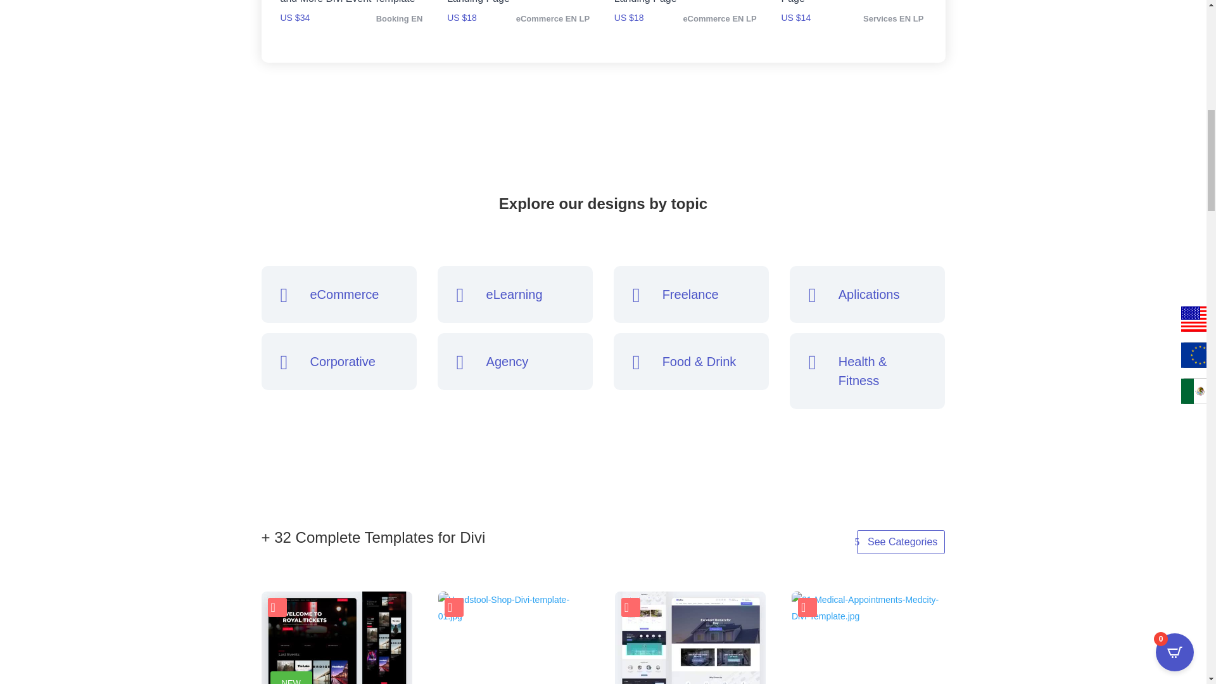  What do you see at coordinates (685, 4) in the screenshot?
I see `Tech Product Marketplace Divi Landing Page` at bounding box center [685, 4].